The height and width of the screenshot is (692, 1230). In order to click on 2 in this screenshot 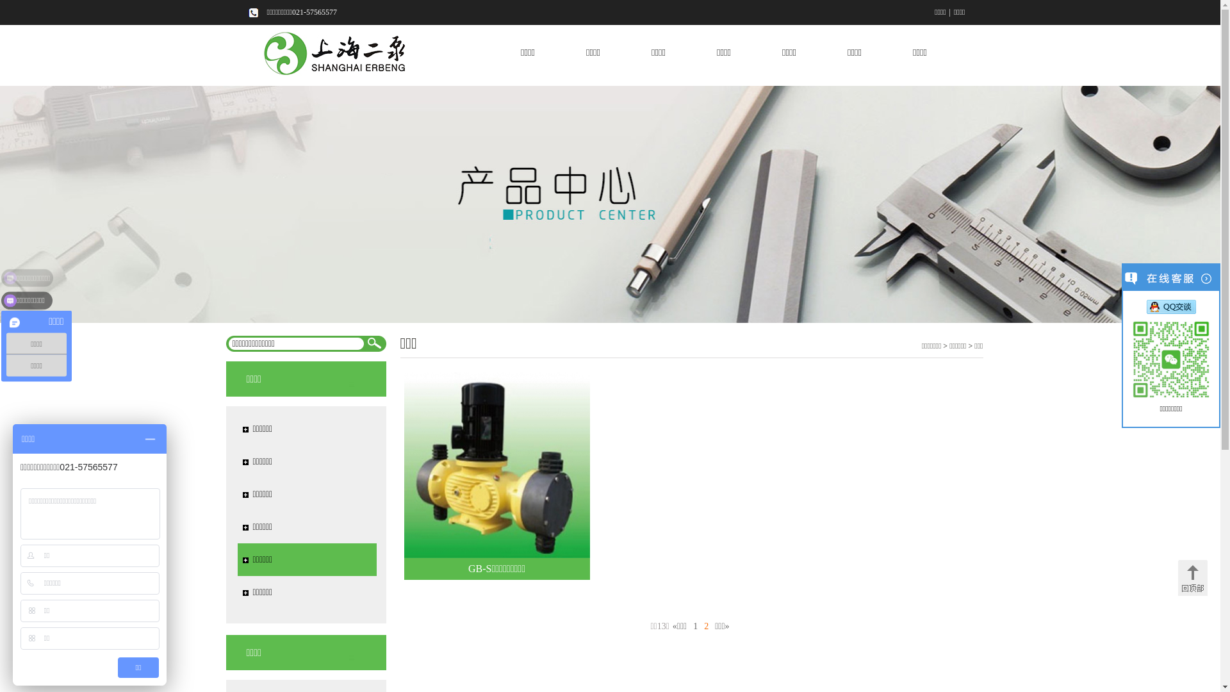, I will do `click(706, 627)`.